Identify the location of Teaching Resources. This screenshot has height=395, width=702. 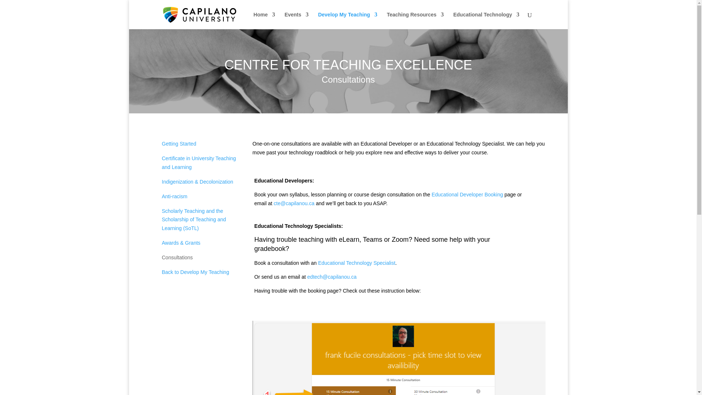
(415, 20).